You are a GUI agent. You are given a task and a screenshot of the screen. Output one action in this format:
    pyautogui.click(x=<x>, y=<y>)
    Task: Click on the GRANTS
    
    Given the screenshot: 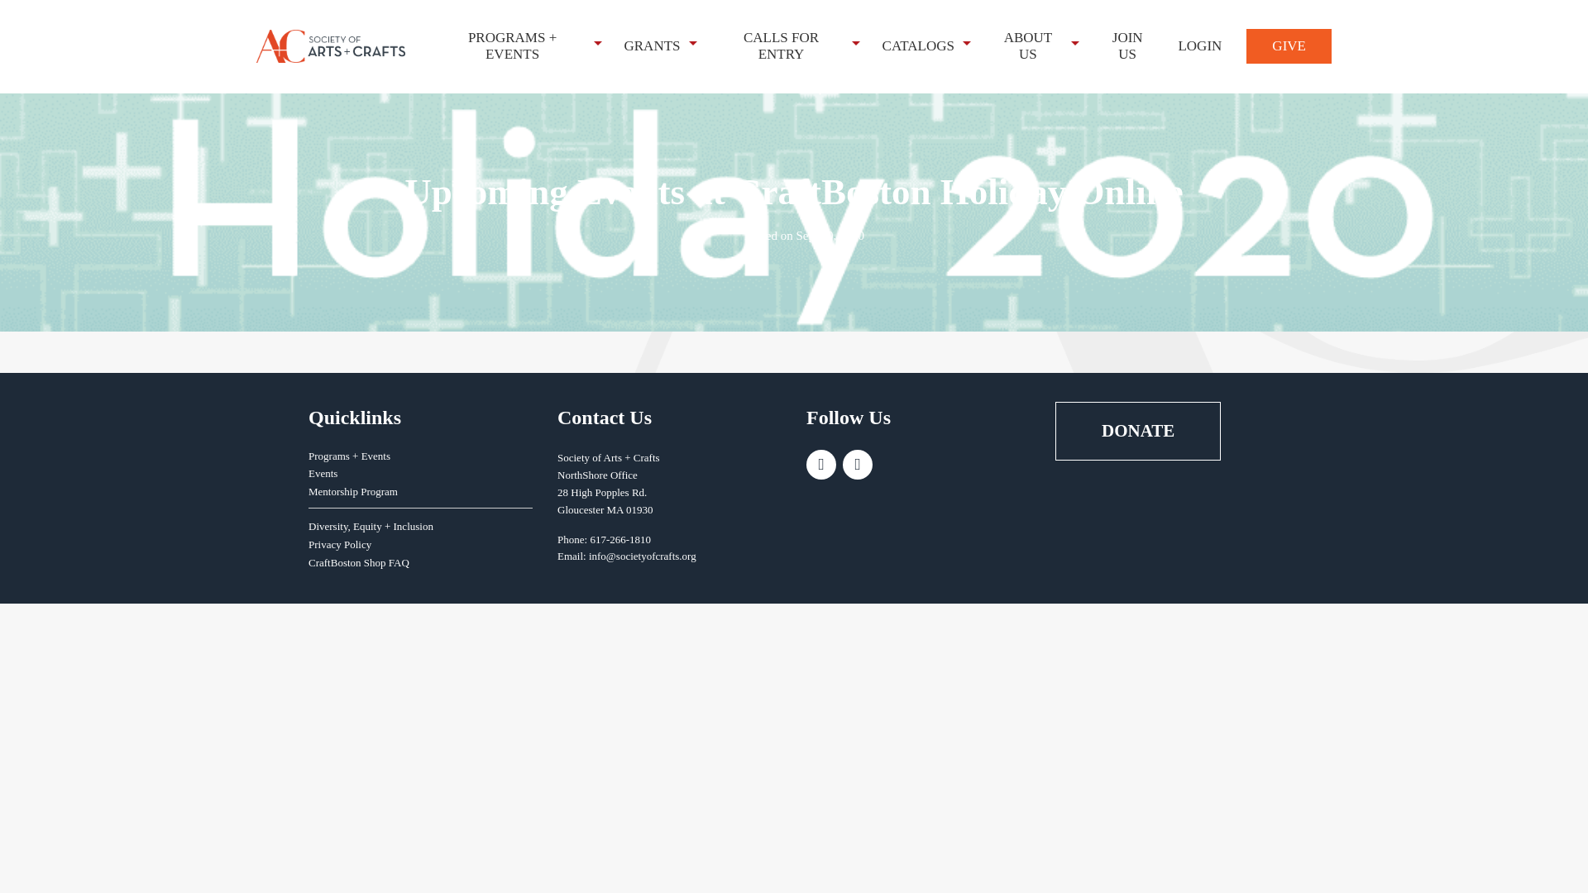 What is the action you would take?
    pyautogui.click(x=655, y=46)
    